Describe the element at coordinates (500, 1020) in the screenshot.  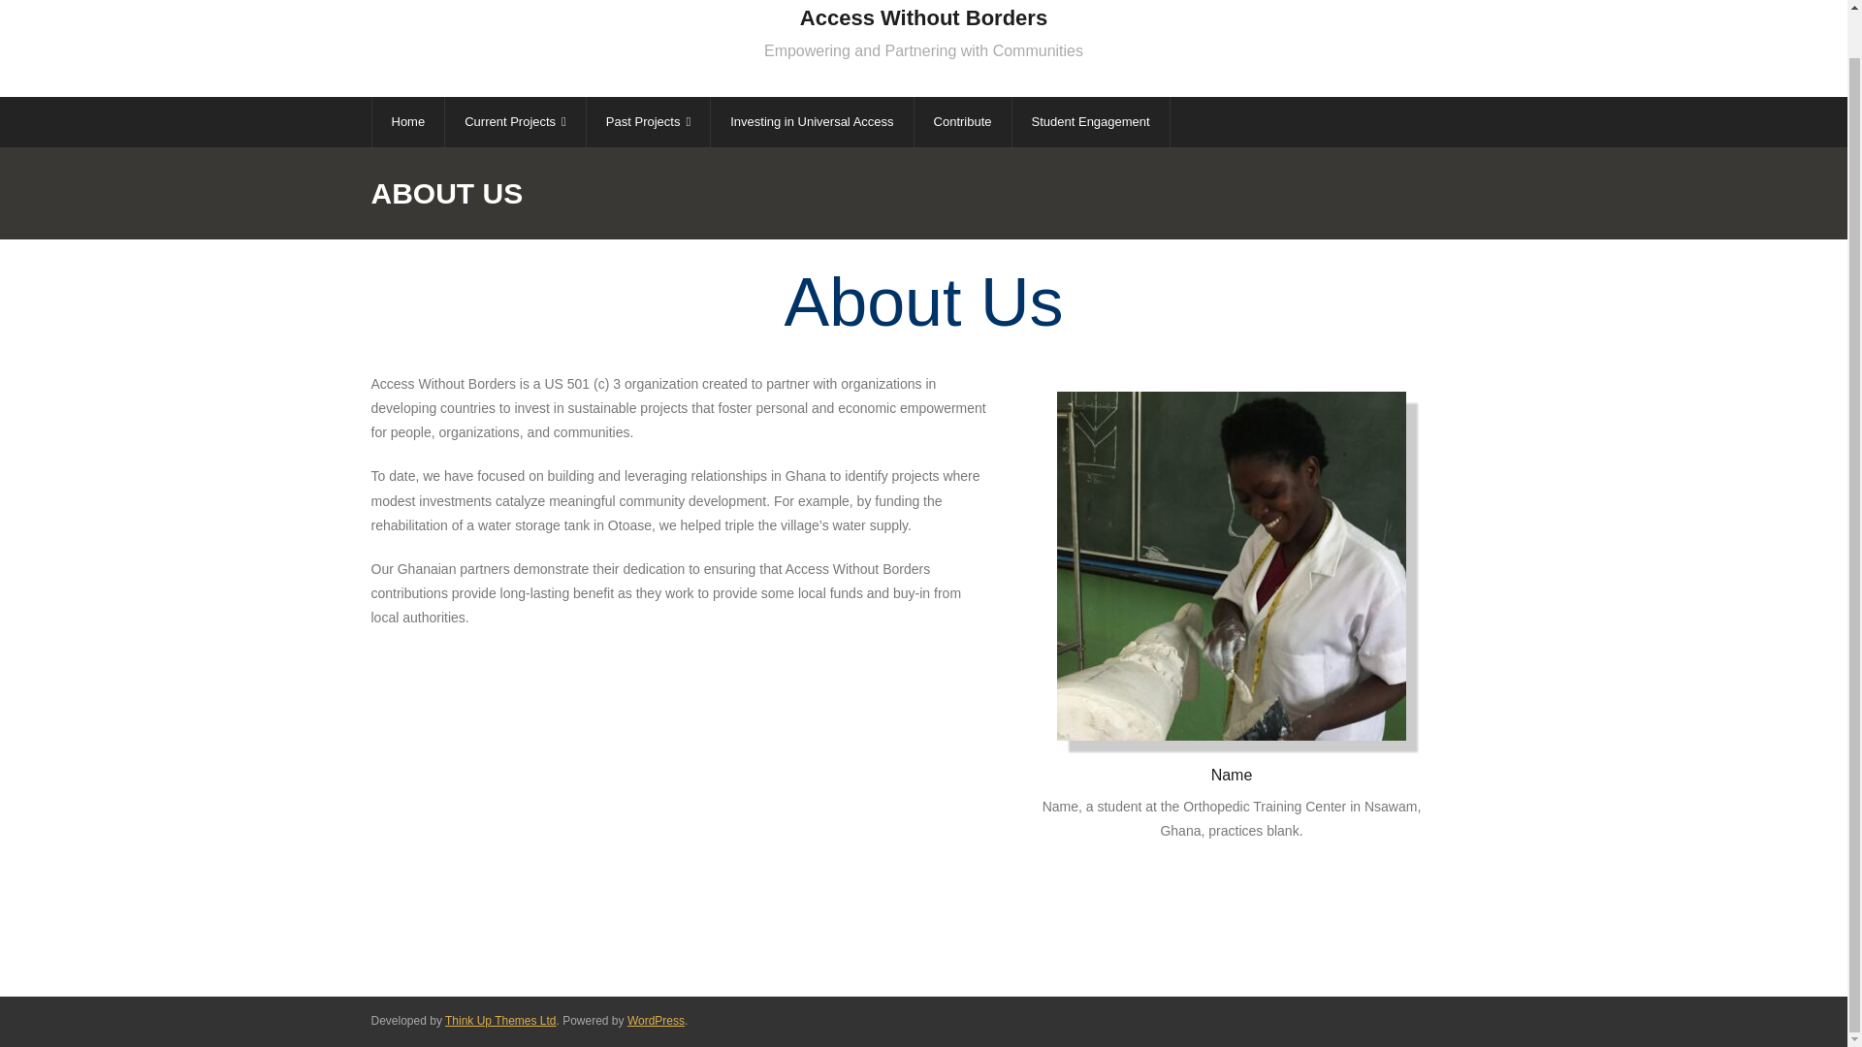
I see `Think Up Themes Ltd` at that location.